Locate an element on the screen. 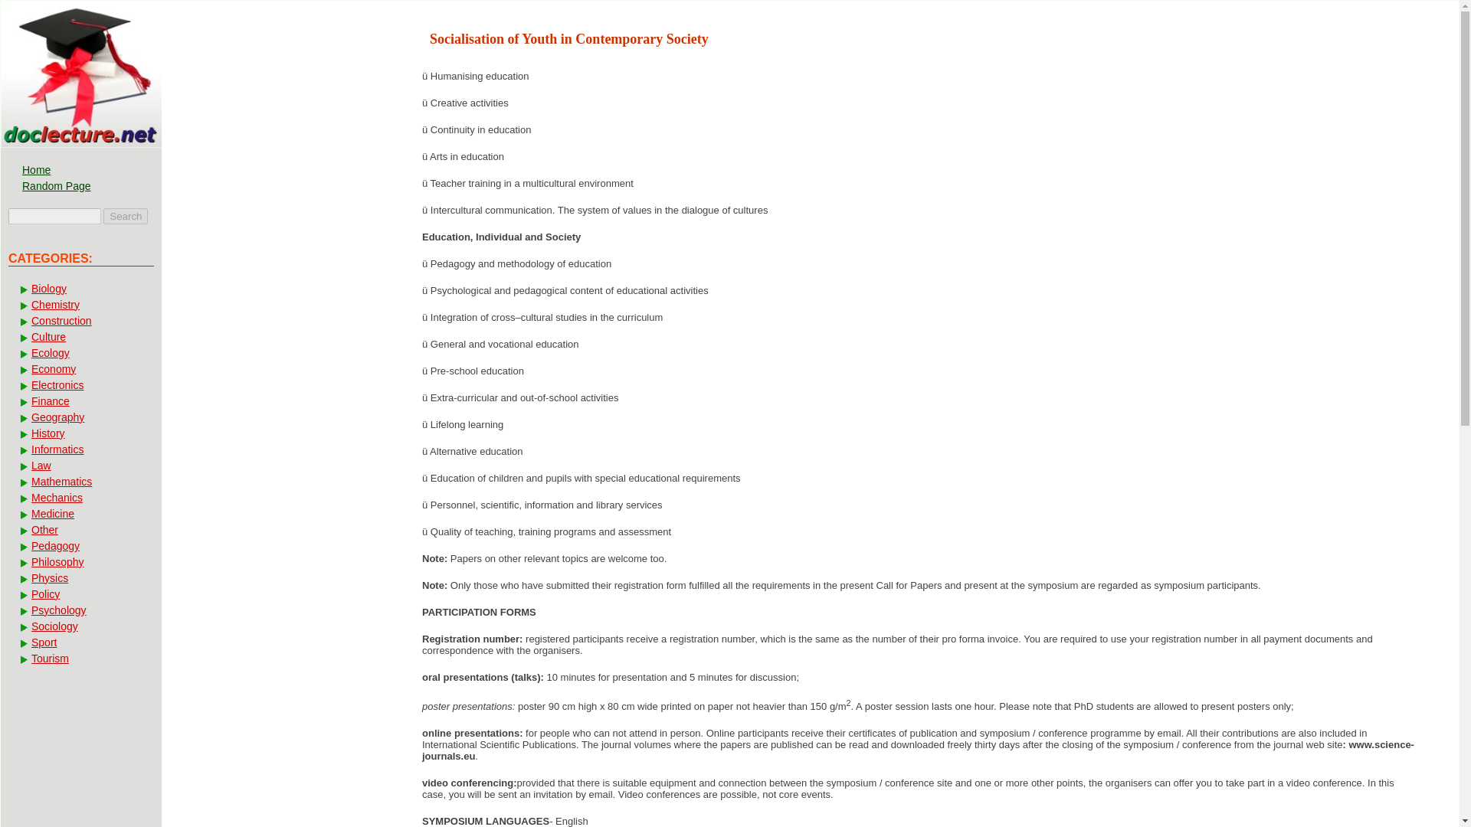  Philosophy is located at coordinates (80, 562).